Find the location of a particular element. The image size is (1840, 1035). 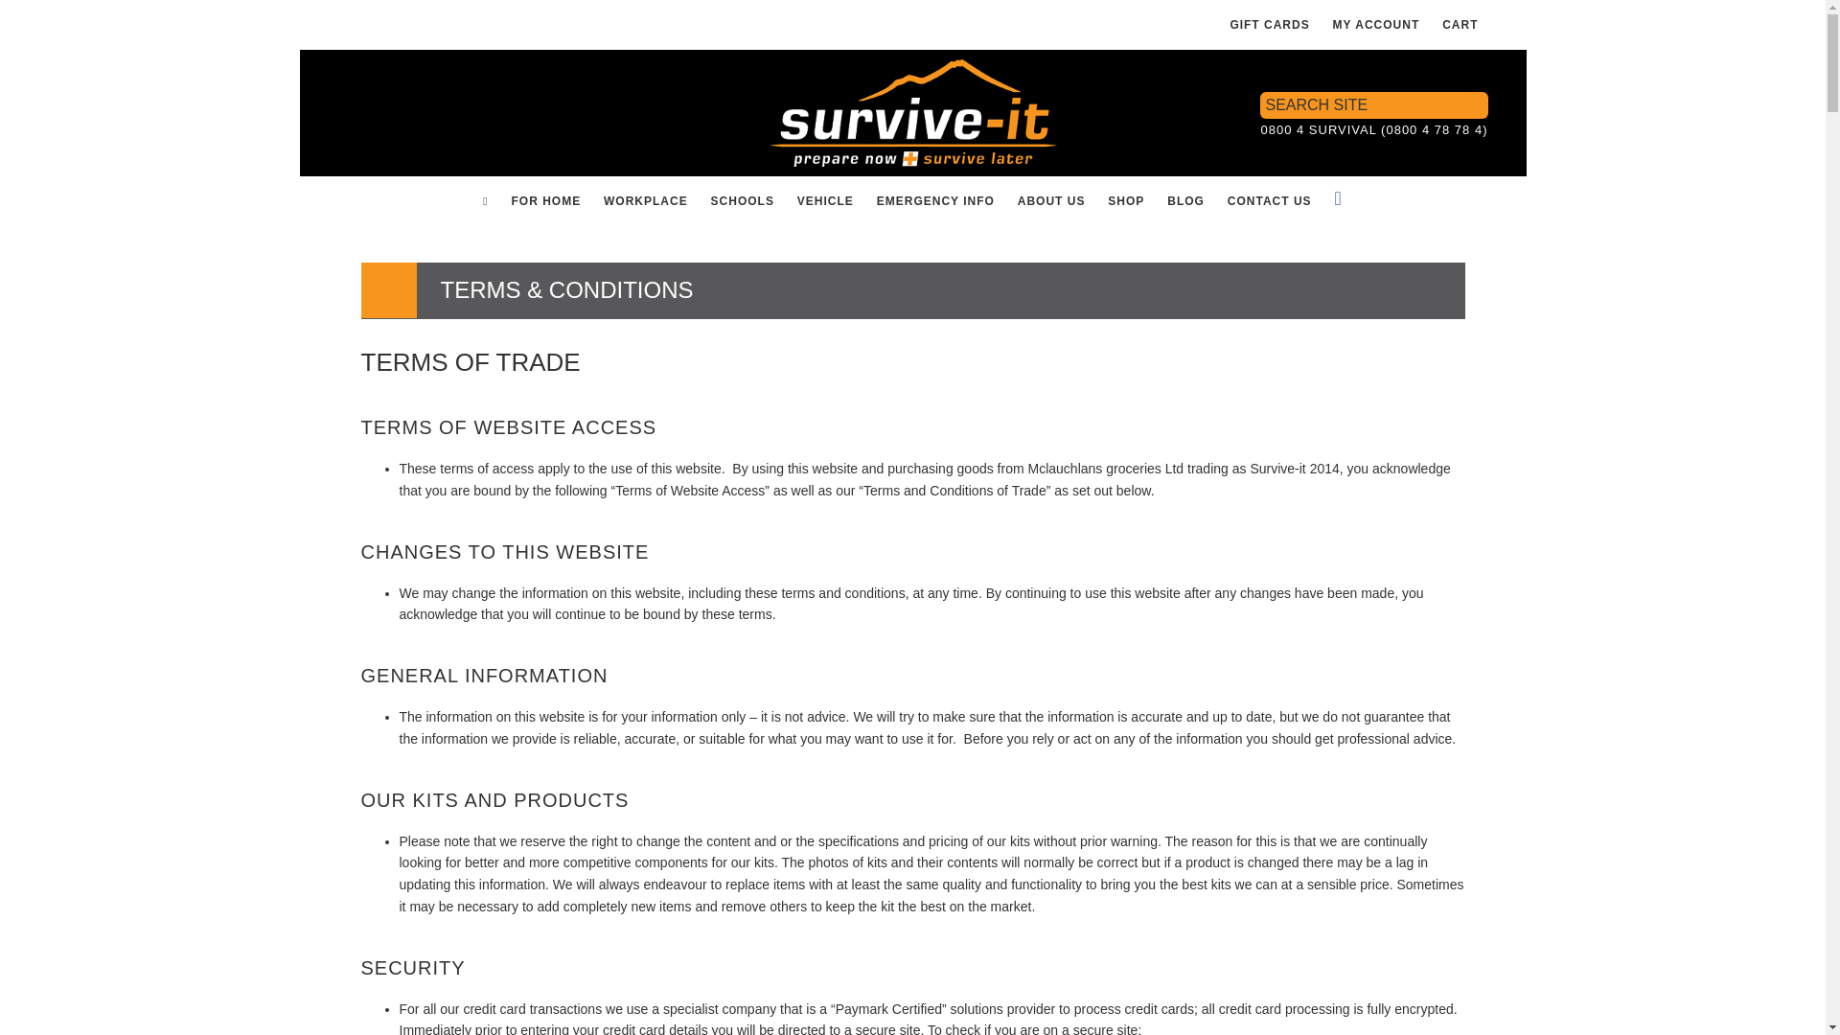

SHOP is located at coordinates (1125, 201).